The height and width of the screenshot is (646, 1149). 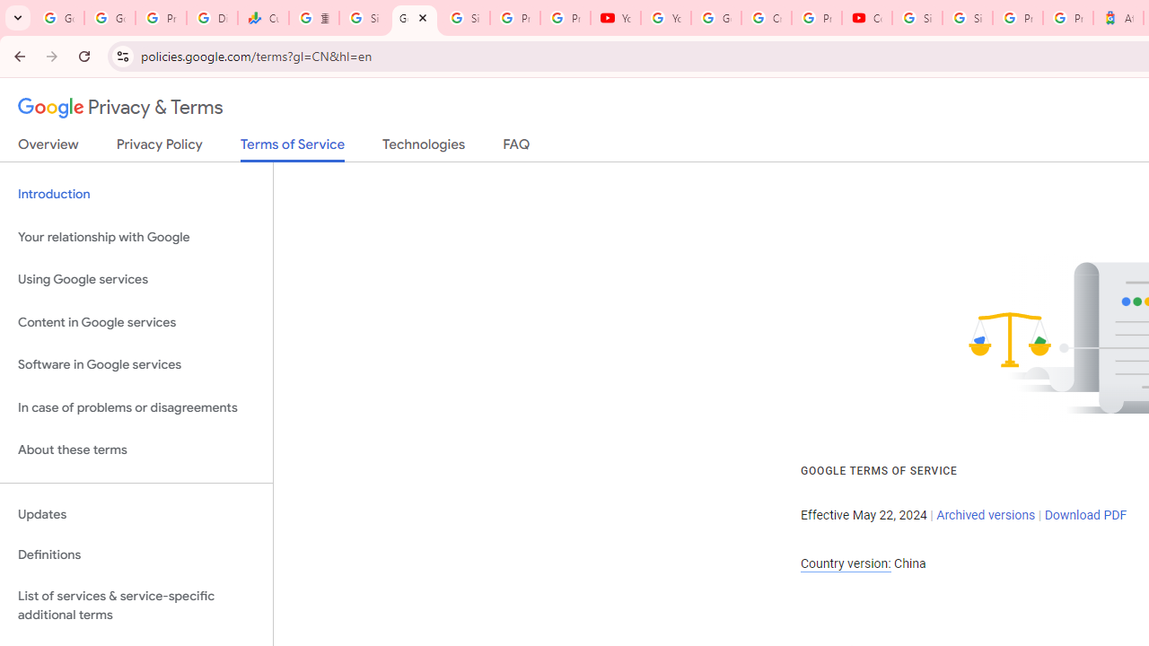 I want to click on Content Creator Programs & Opportunities - YouTube Creators, so click(x=867, y=18).